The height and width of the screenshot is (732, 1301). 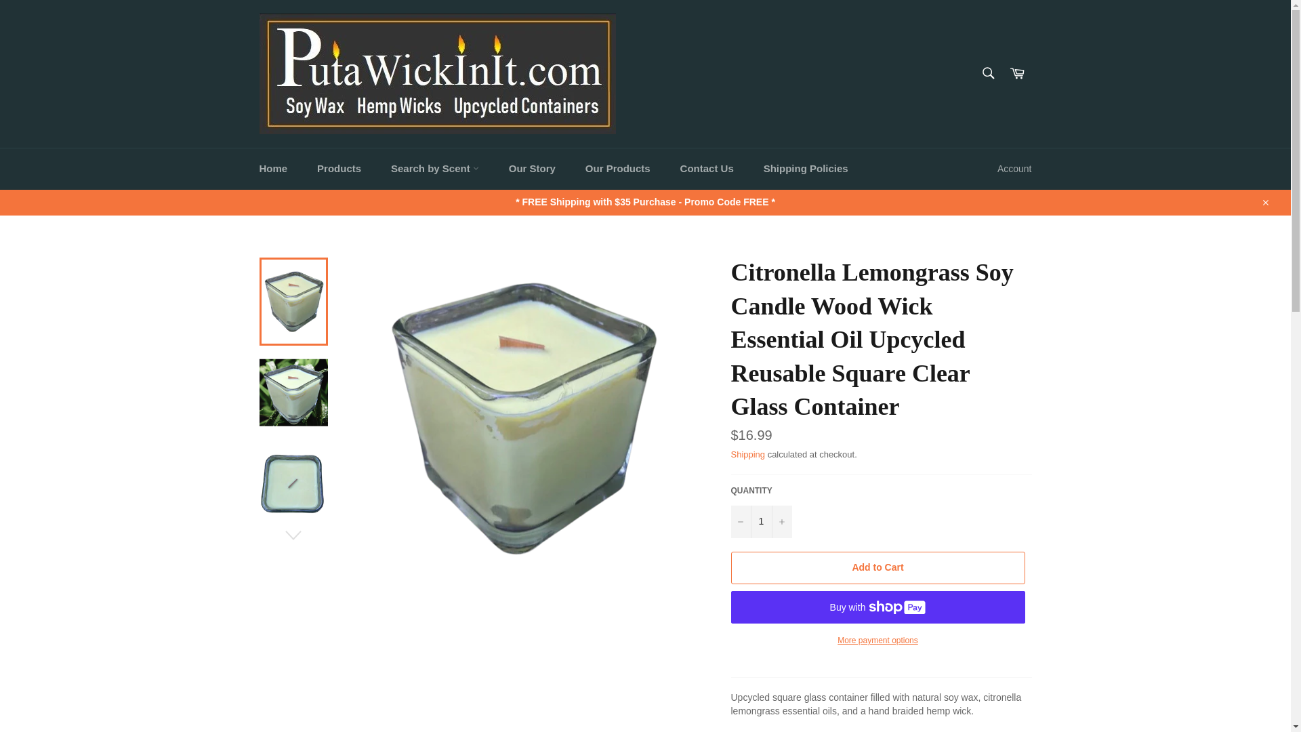 I want to click on Home, so click(x=272, y=169).